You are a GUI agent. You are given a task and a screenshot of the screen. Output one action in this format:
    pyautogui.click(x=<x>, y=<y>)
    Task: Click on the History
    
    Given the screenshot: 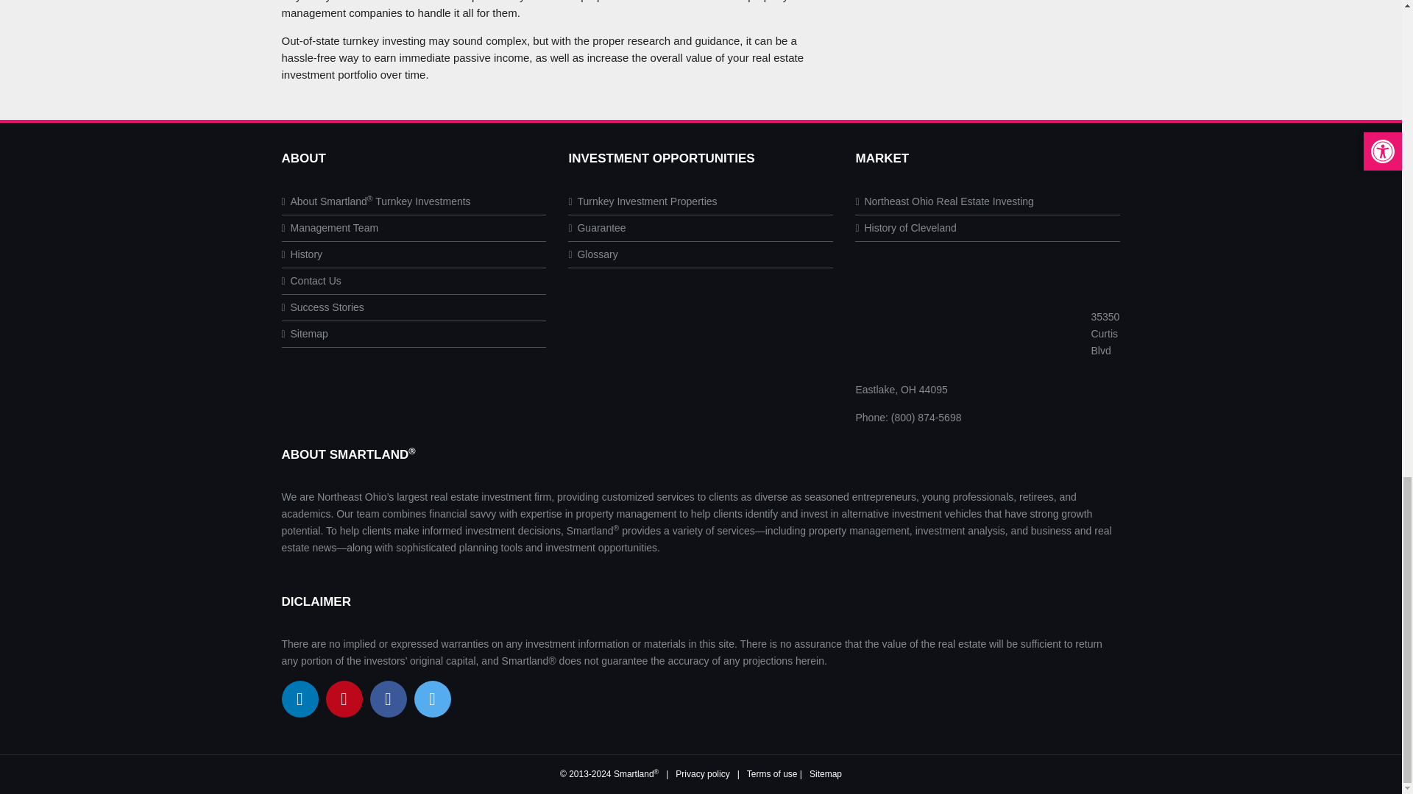 What is the action you would take?
    pyautogui.click(x=302, y=254)
    